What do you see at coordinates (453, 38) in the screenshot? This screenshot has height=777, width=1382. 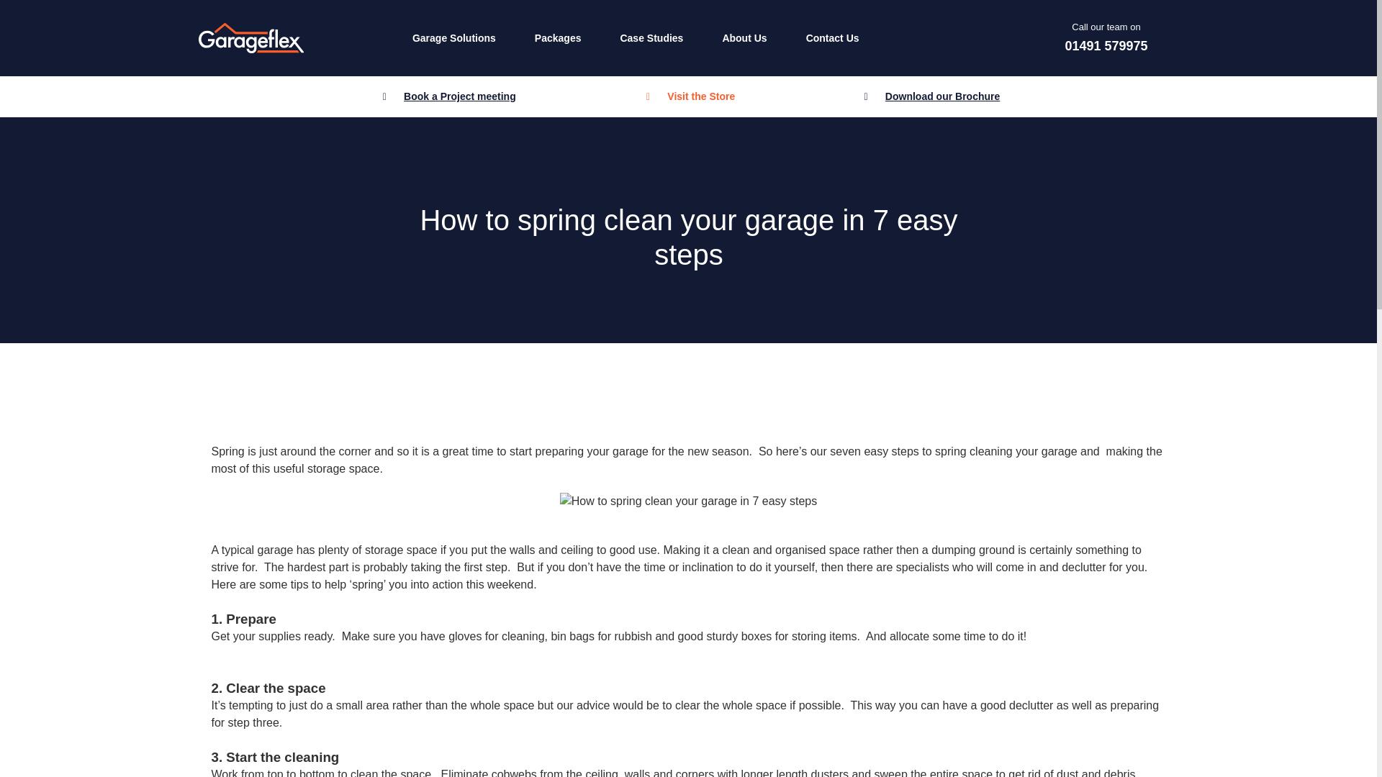 I see `Garage Solutions` at bounding box center [453, 38].